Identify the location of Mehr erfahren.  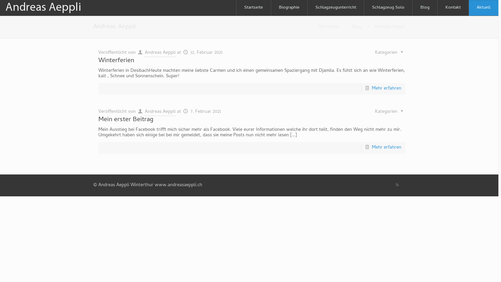
(387, 148).